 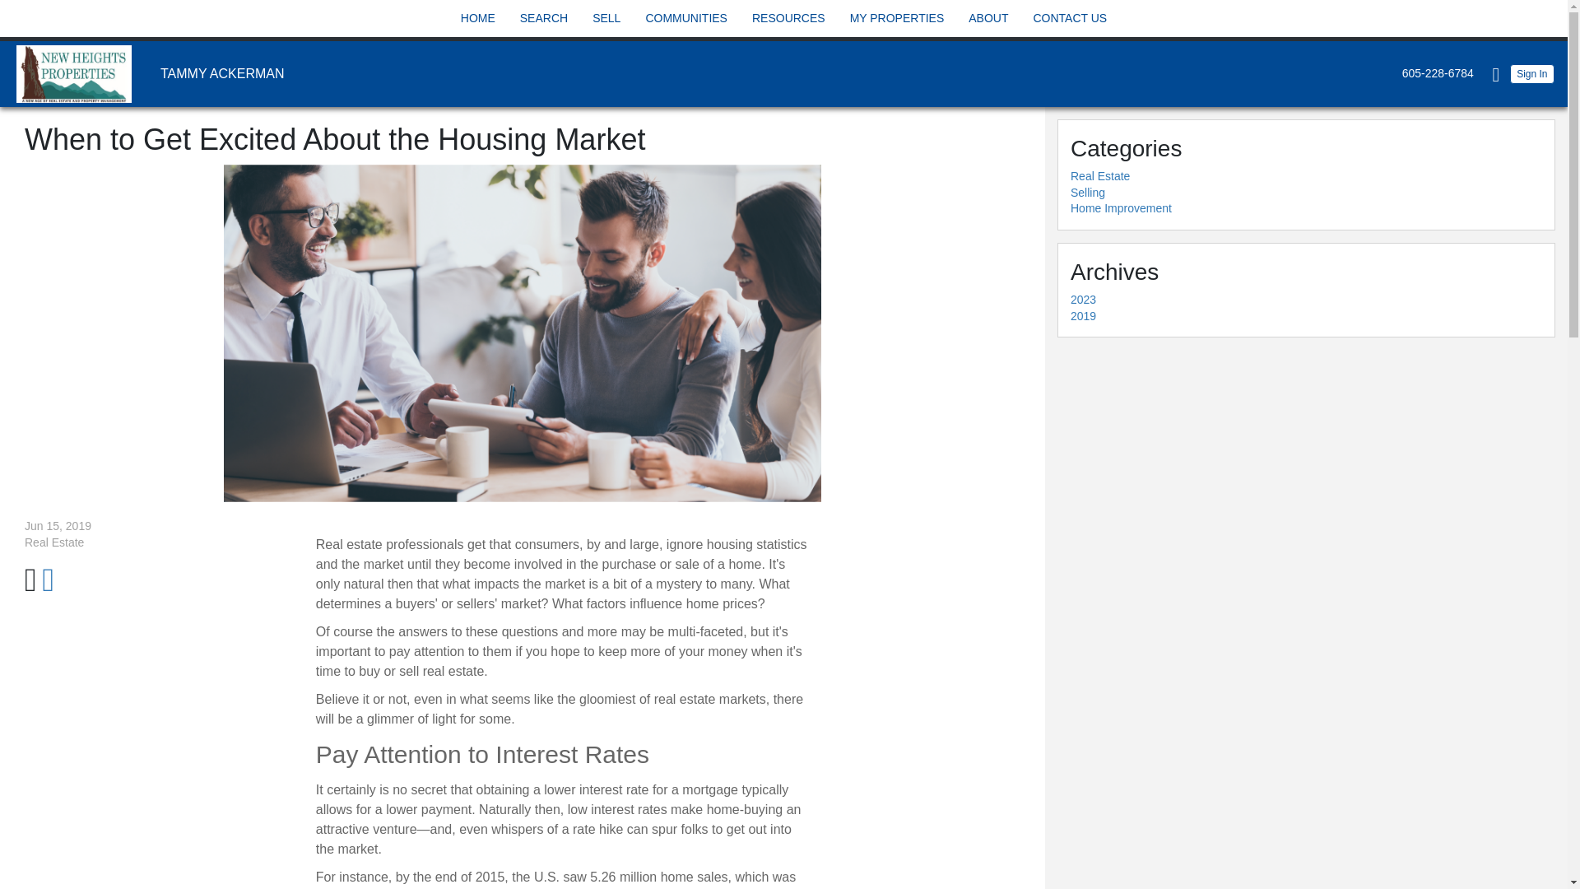 I want to click on COMMUNITIES, so click(x=686, y=19).